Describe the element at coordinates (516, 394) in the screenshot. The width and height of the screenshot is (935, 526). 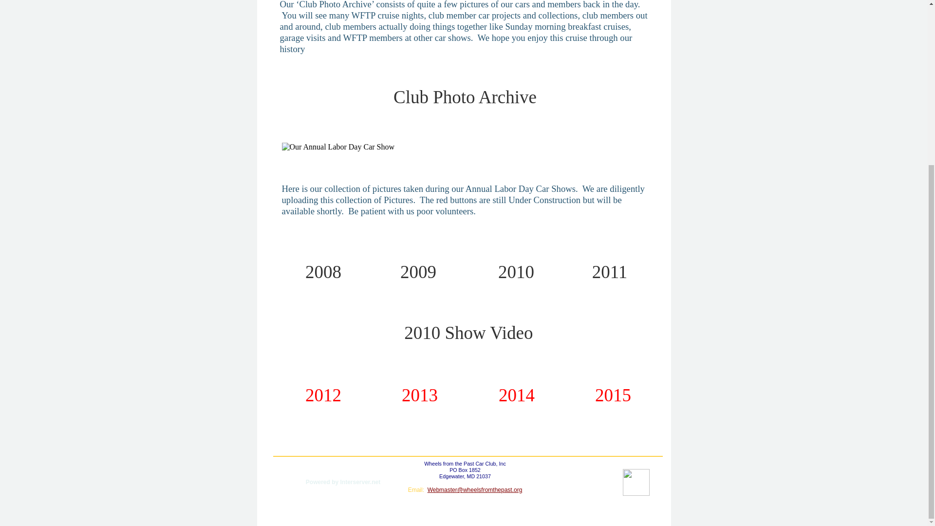
I see `2014` at that location.